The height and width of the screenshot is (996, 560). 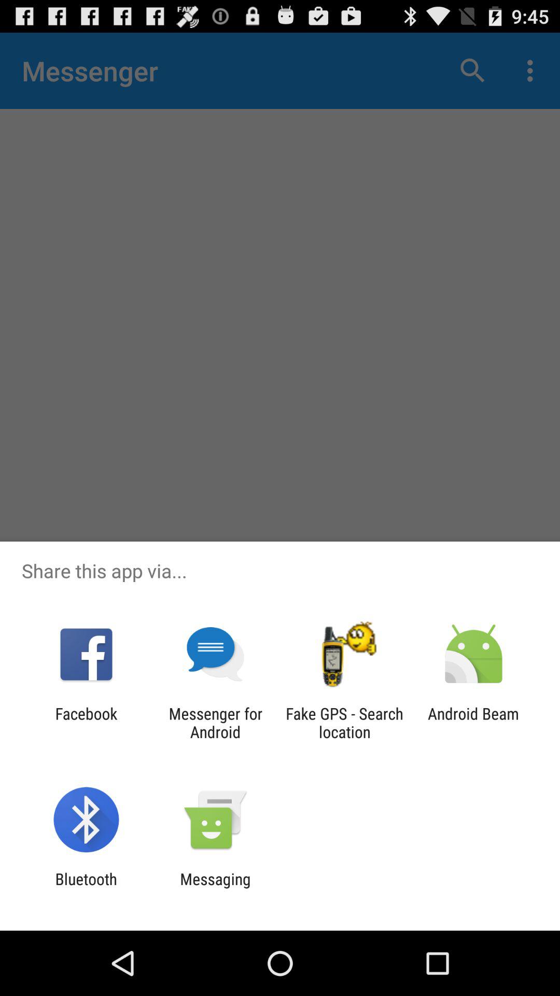 What do you see at coordinates (215, 723) in the screenshot?
I see `choose the app next to fake gps search` at bounding box center [215, 723].